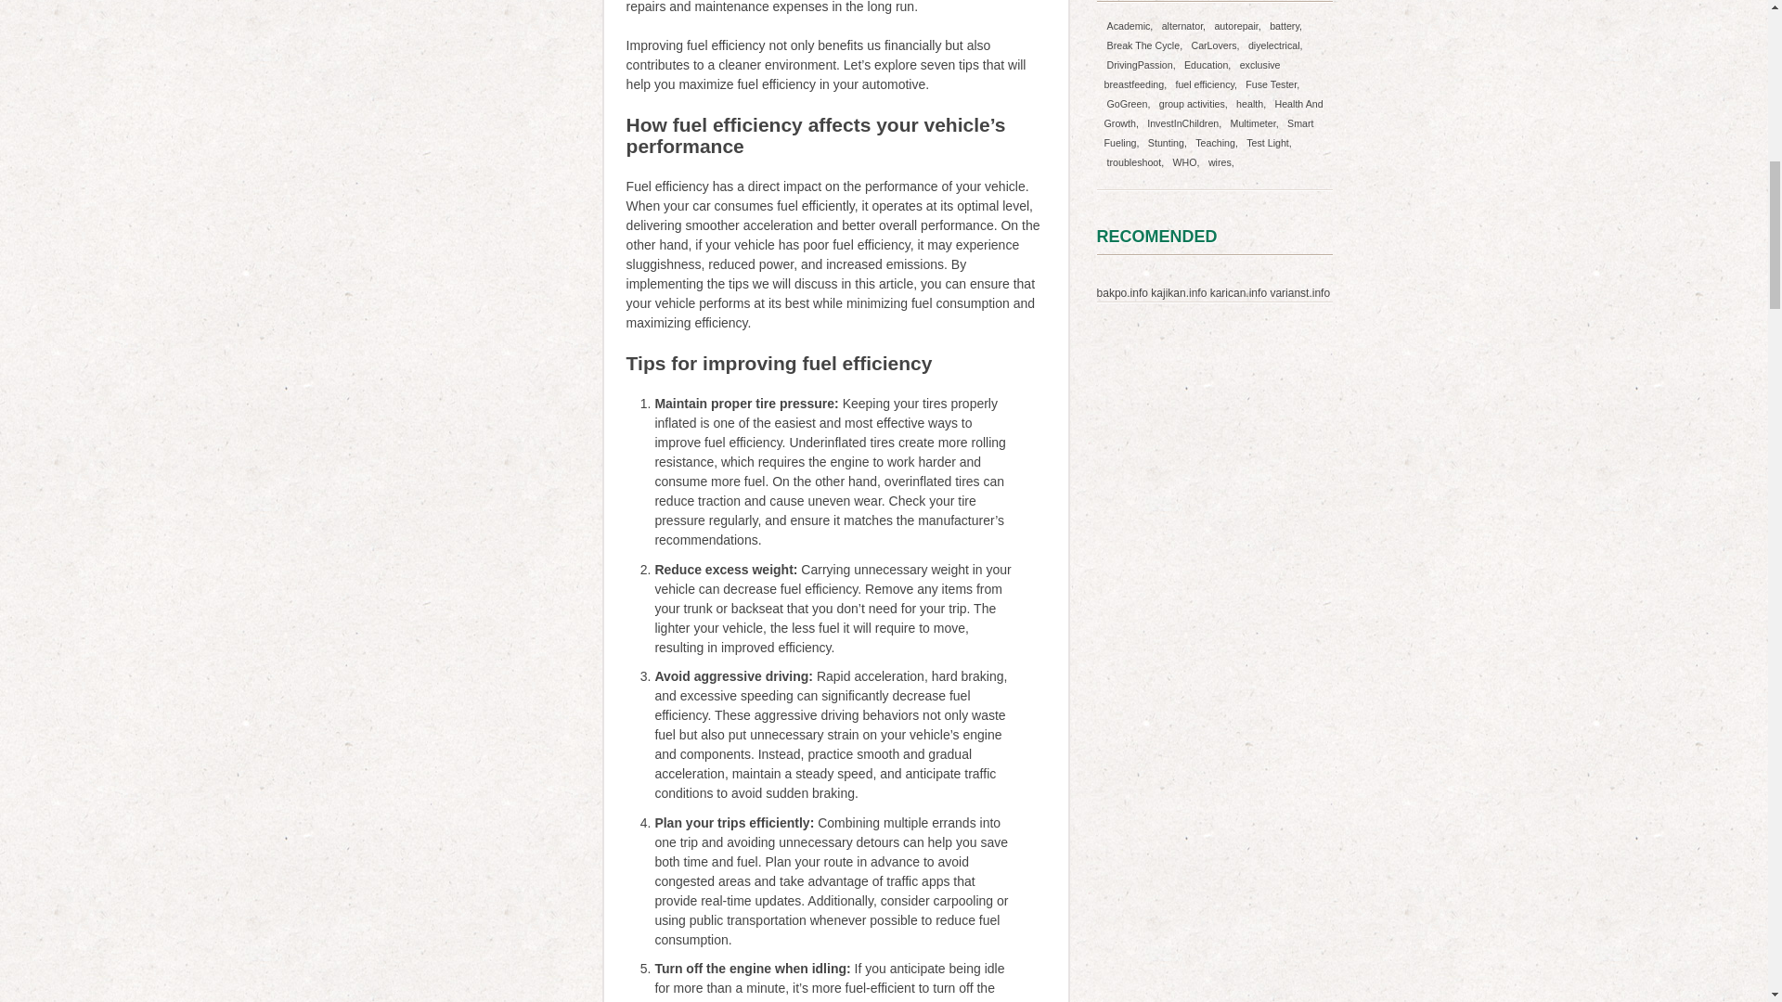 The image size is (1782, 1002). I want to click on Academic, so click(1130, 26).